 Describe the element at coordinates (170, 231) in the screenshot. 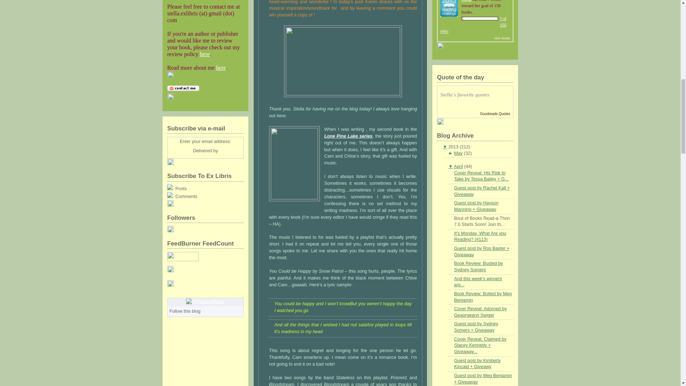

I see `Edit` at that location.